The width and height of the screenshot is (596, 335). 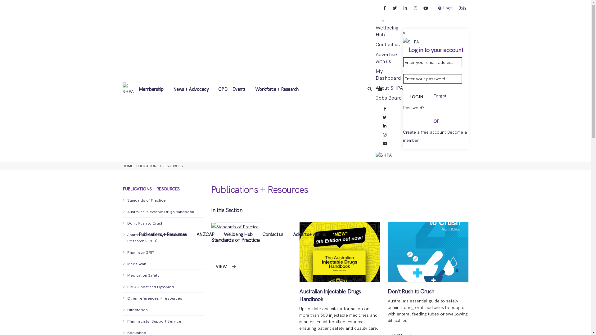 I want to click on Workforce + Research, so click(x=277, y=89).